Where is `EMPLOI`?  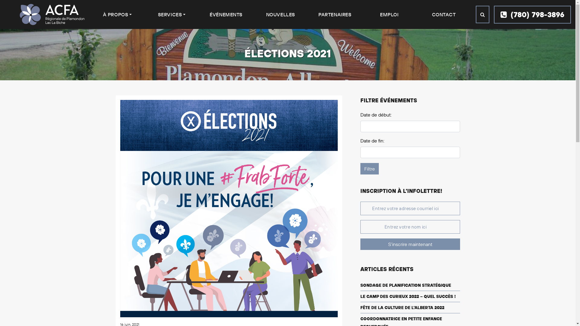 EMPLOI is located at coordinates (389, 14).